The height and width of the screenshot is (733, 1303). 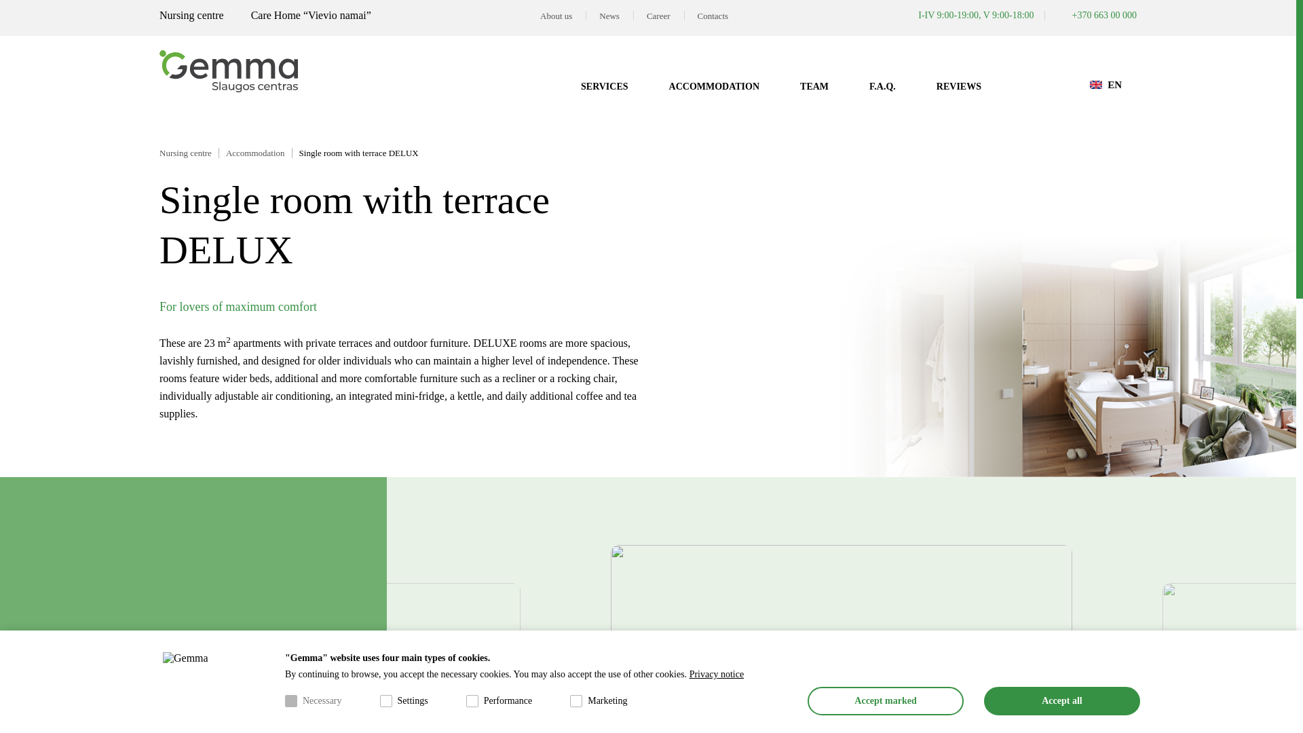 I want to click on Reviews, so click(x=958, y=86).